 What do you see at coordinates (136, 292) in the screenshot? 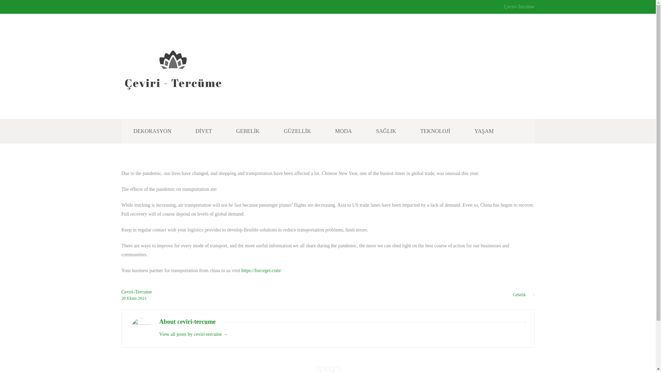
I see `Ceviri-Tercume` at bounding box center [136, 292].